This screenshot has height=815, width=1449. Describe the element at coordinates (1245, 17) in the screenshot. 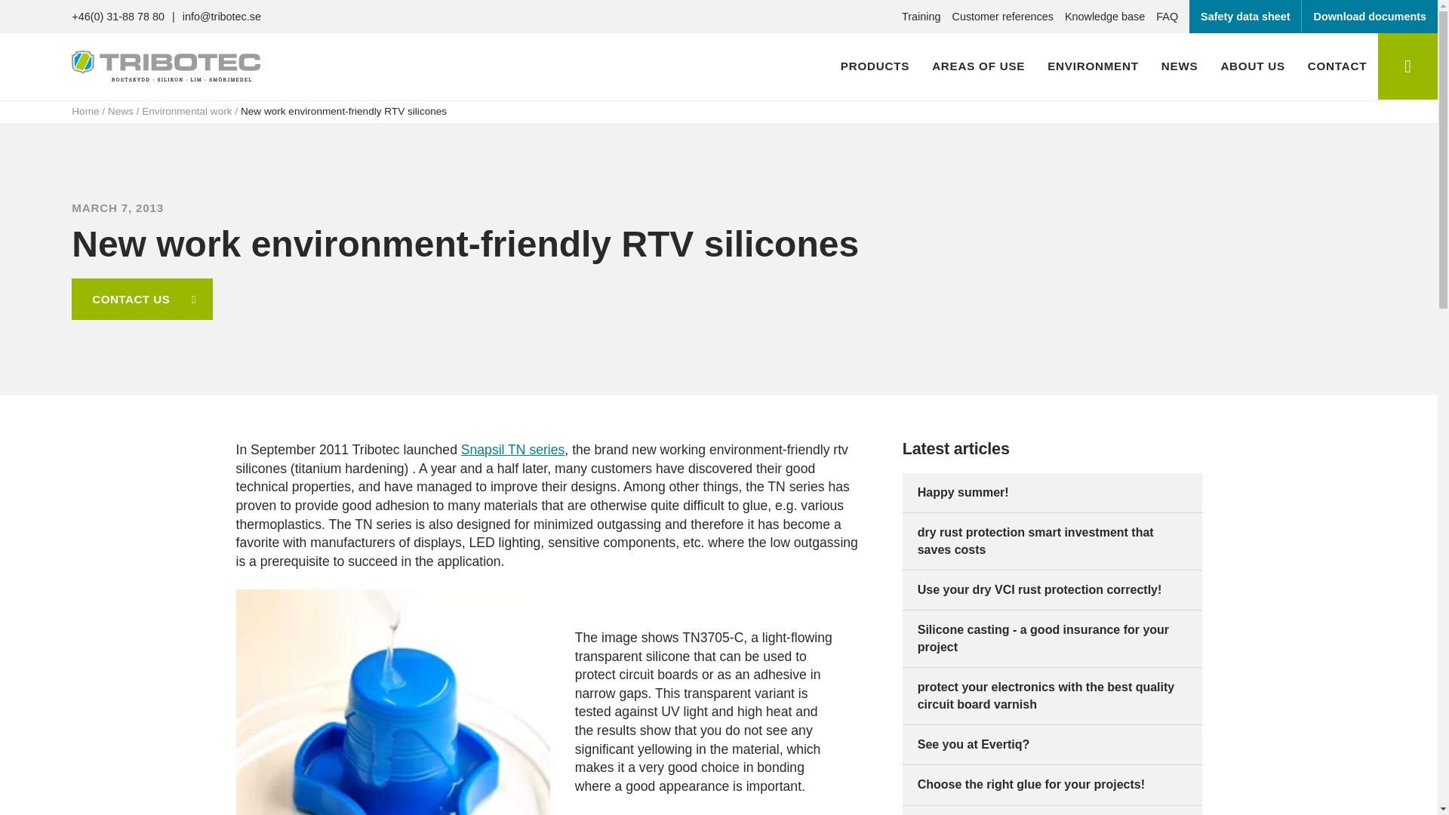

I see `Safety data sheet` at that location.